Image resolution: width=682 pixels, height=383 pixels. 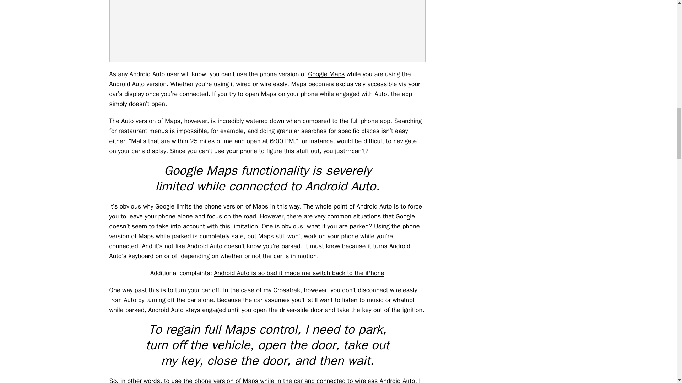 I want to click on Android Auto is so bad it made me switch back to the iPhone, so click(x=299, y=273).